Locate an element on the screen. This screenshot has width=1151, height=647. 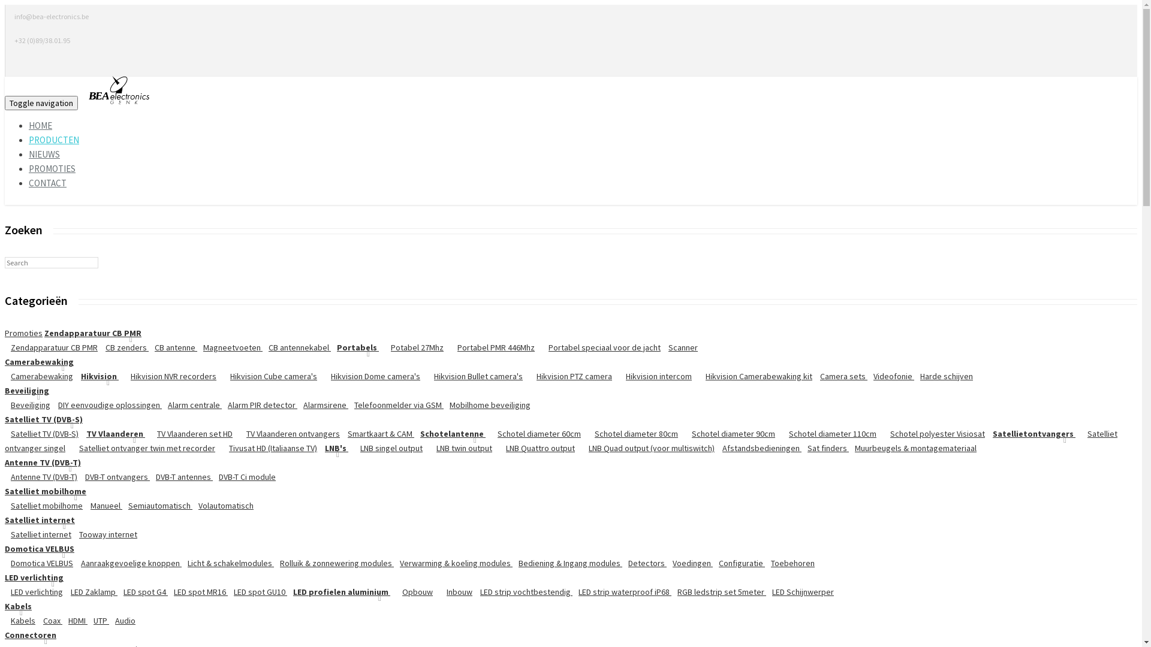
Promoties is located at coordinates (24, 333).